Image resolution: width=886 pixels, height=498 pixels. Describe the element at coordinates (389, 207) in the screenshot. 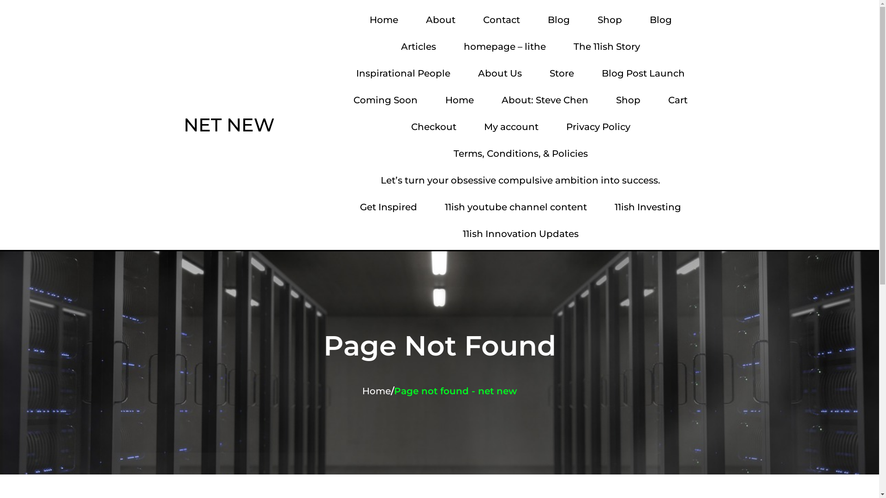

I see `Get Inspired` at that location.